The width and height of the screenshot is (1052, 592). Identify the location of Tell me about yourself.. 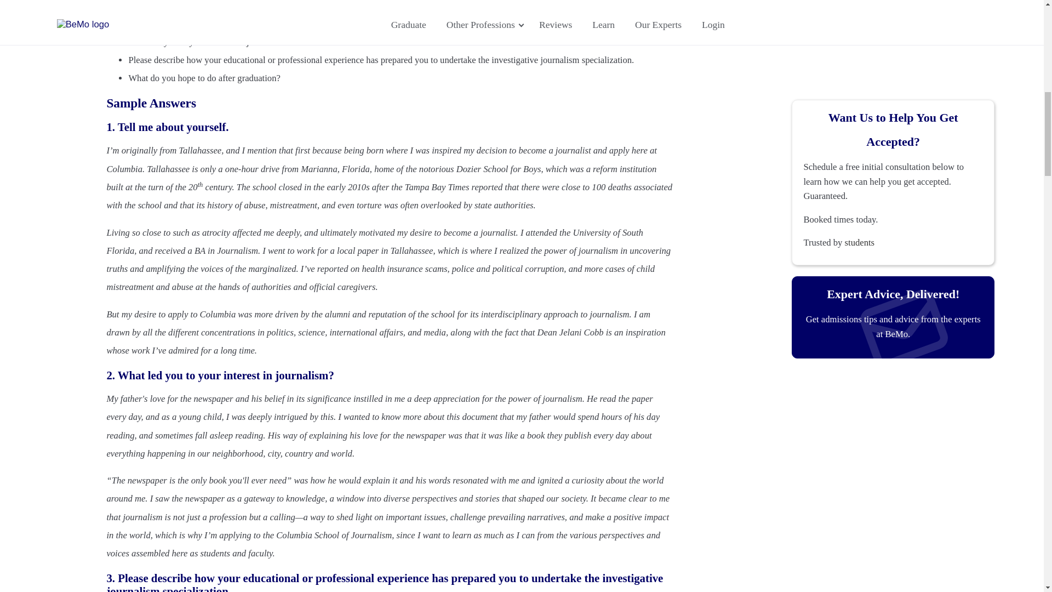
(170, 23).